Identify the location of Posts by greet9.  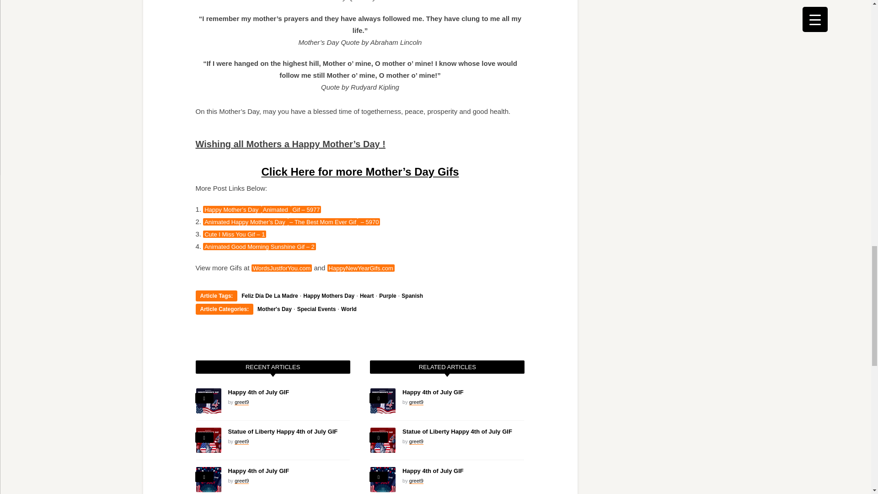
(241, 402).